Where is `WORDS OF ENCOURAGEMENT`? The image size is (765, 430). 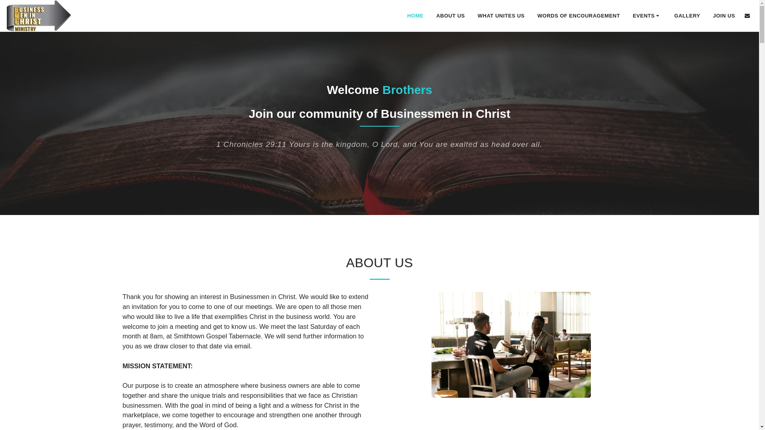
WORDS OF ENCOURAGEMENT is located at coordinates (579, 15).